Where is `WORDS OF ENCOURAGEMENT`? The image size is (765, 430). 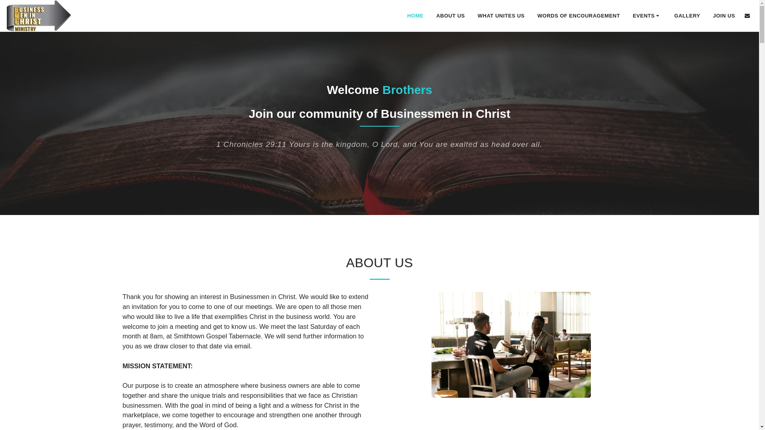
WORDS OF ENCOURAGEMENT is located at coordinates (579, 15).